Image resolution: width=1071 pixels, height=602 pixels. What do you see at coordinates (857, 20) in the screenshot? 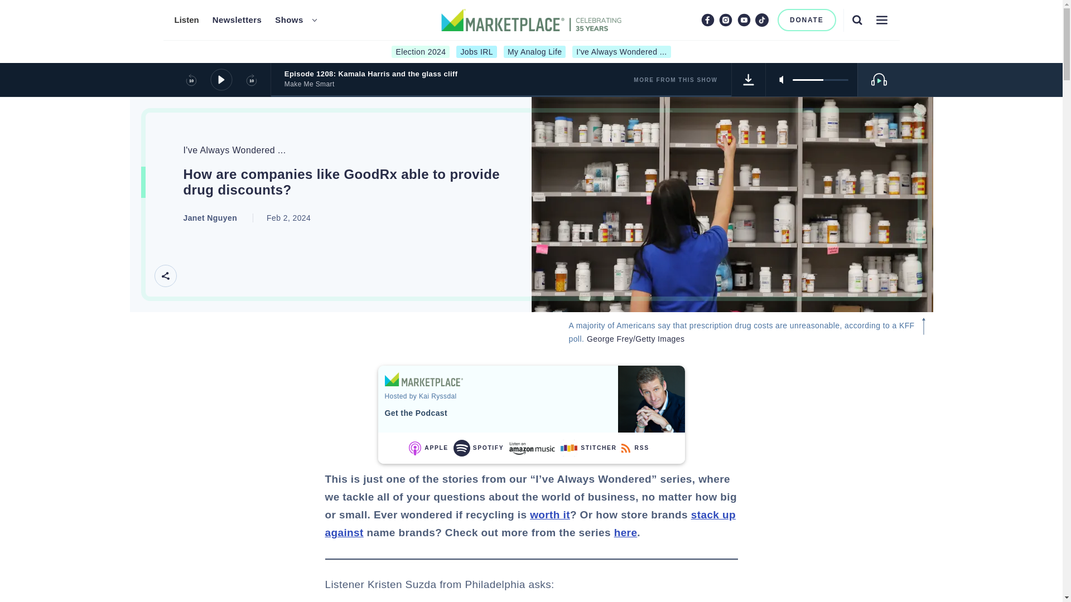
I see `Search` at bounding box center [857, 20].